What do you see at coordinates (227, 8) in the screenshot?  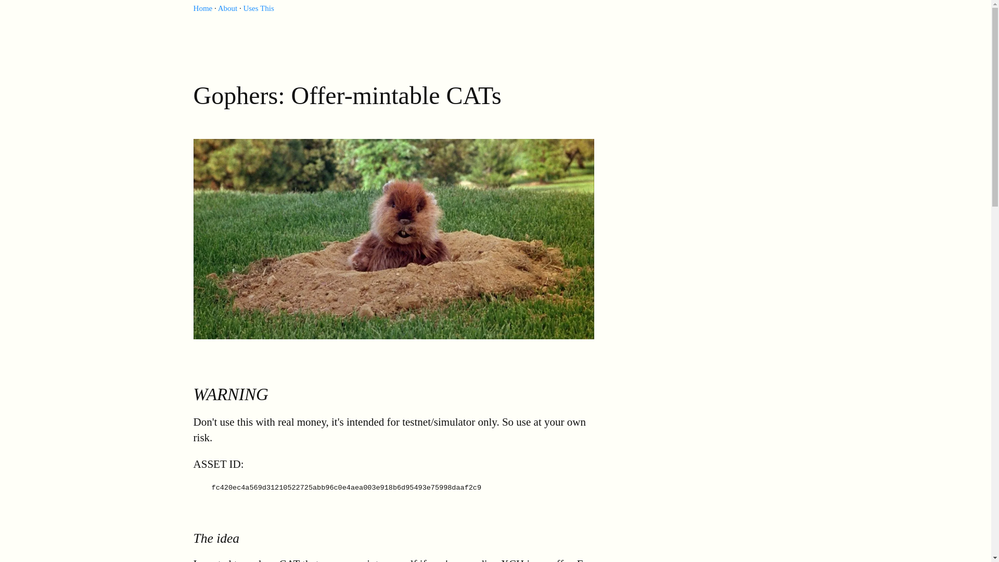 I see `About` at bounding box center [227, 8].